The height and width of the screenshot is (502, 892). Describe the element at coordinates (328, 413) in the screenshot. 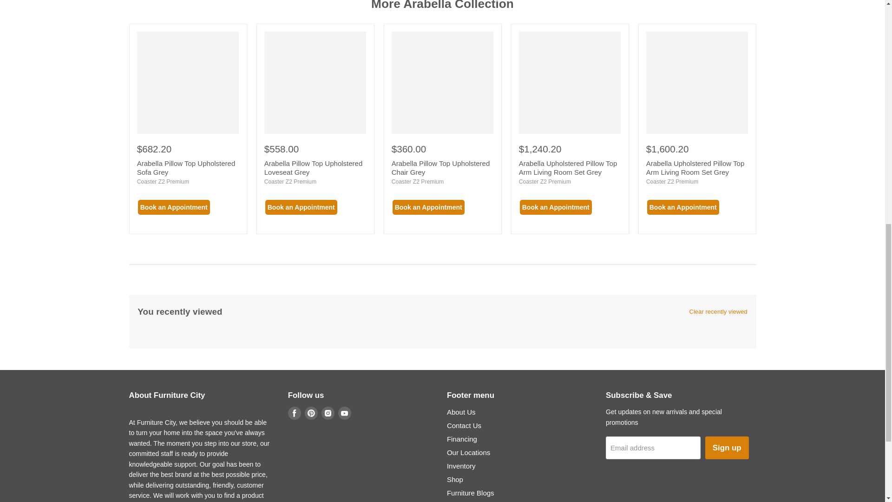

I see `Instagram` at that location.